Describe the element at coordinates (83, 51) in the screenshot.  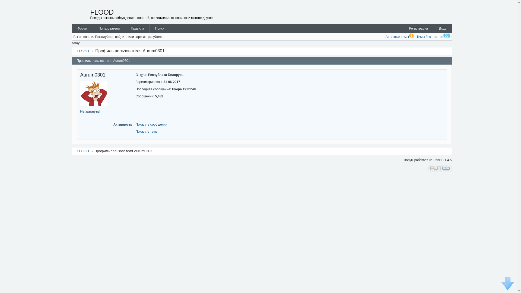
I see `FLOOD` at that location.